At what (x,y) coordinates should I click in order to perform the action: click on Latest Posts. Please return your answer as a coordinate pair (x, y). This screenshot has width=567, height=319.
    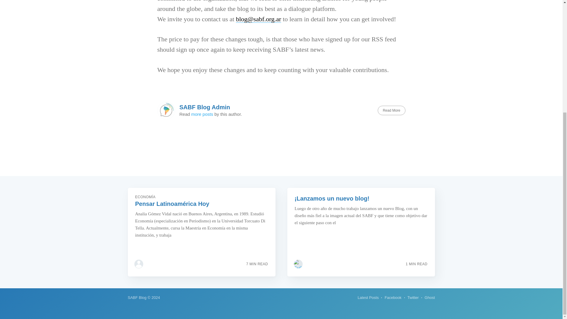
    Looking at the image, I should click on (368, 297).